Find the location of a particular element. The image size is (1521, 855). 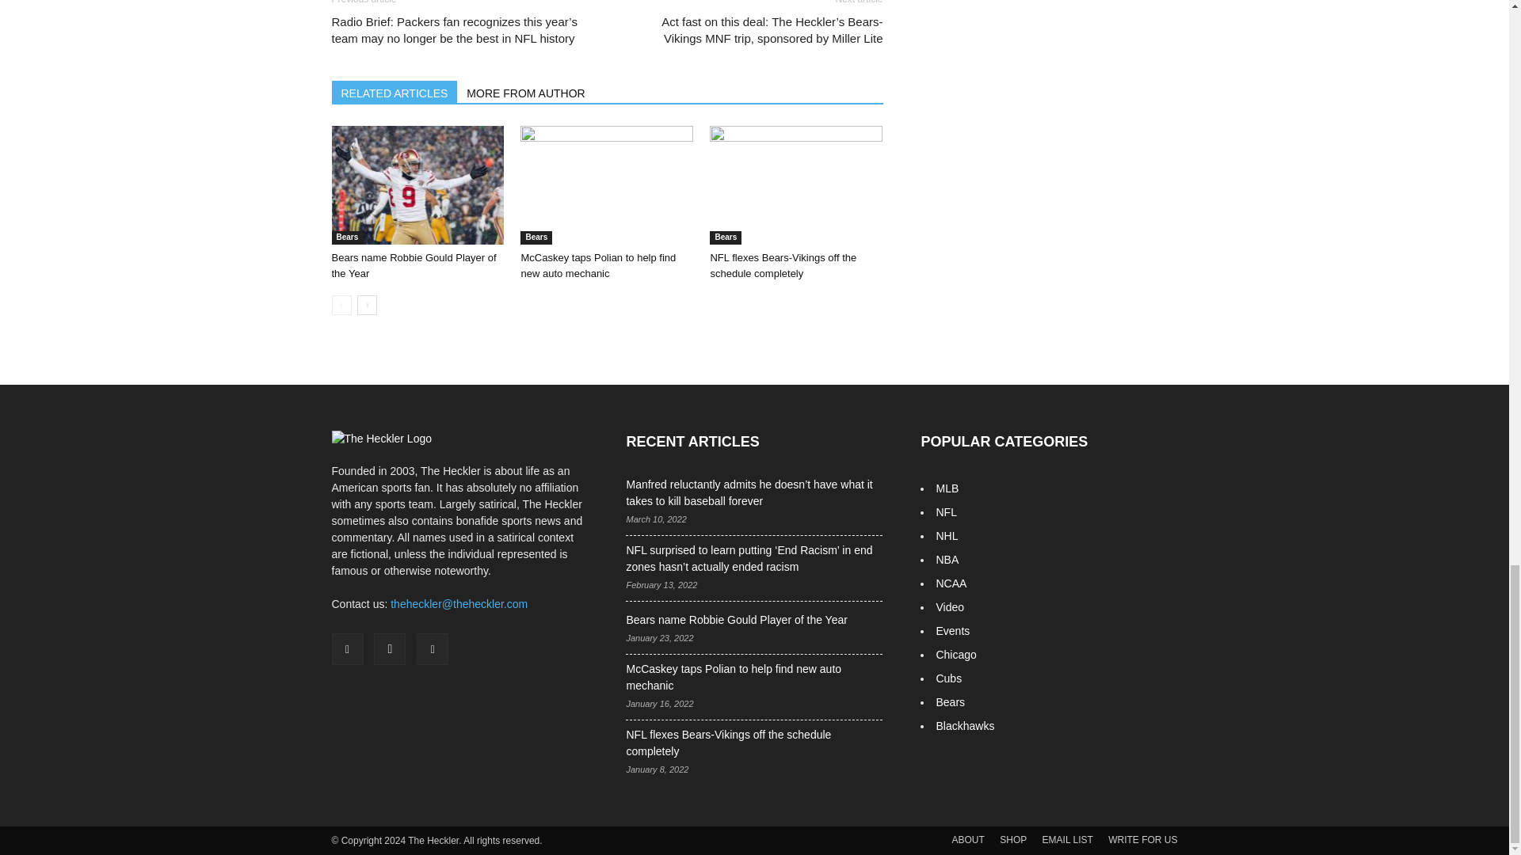

Bears name Robbie Gould Player of the Year is located at coordinates (414, 265).